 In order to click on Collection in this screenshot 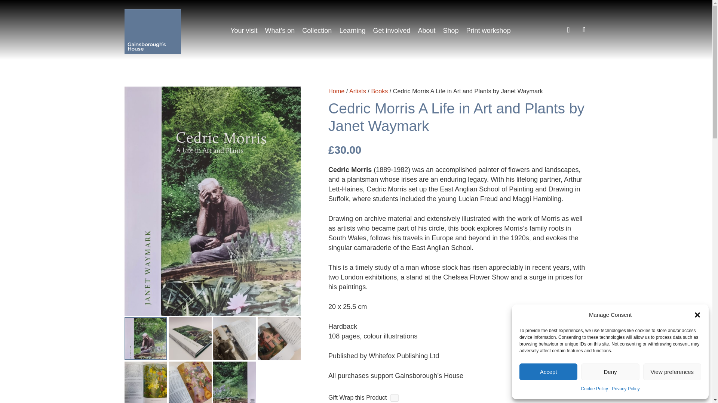, I will do `click(317, 31)`.